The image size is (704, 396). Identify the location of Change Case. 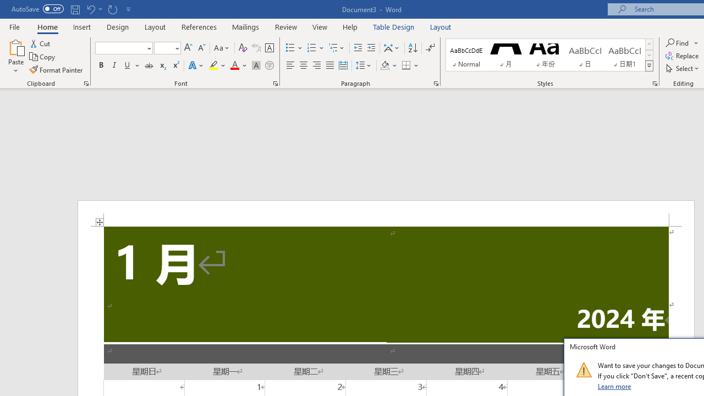
(222, 48).